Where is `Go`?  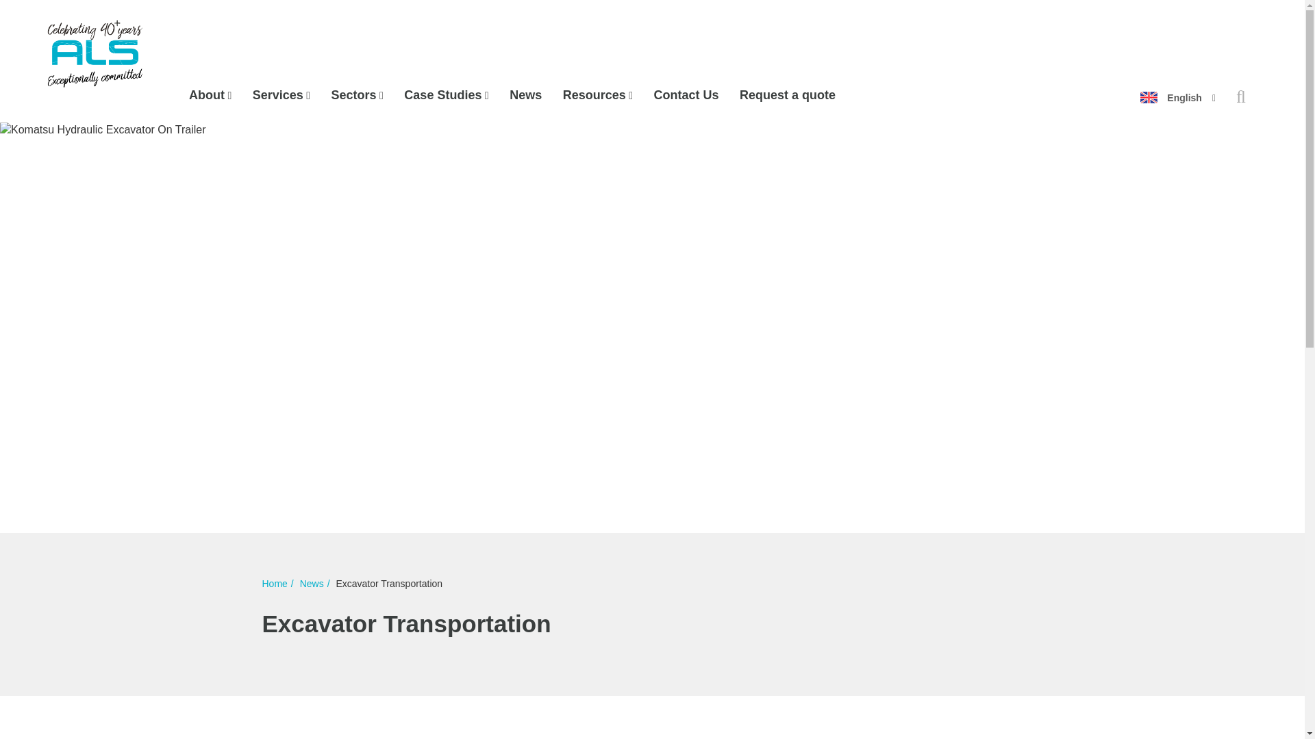 Go is located at coordinates (825, 73).